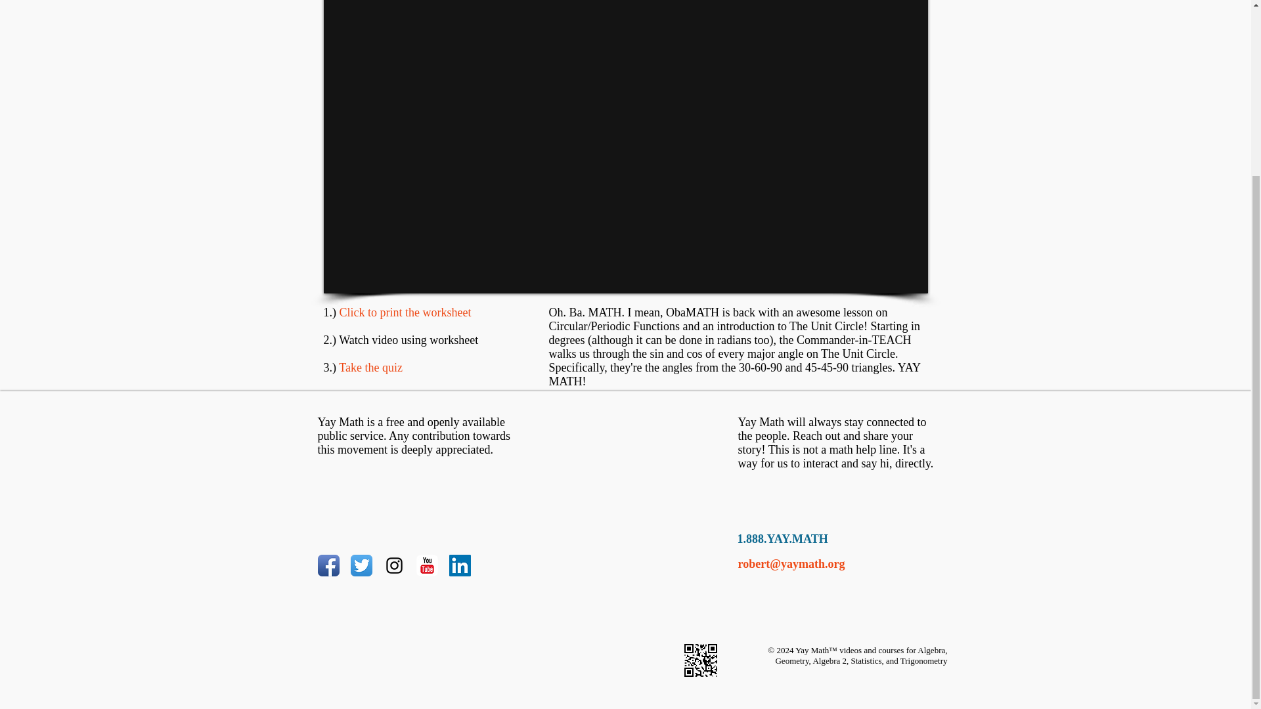 This screenshot has width=1261, height=709. I want to click on Sign up using QR code, so click(701, 660).